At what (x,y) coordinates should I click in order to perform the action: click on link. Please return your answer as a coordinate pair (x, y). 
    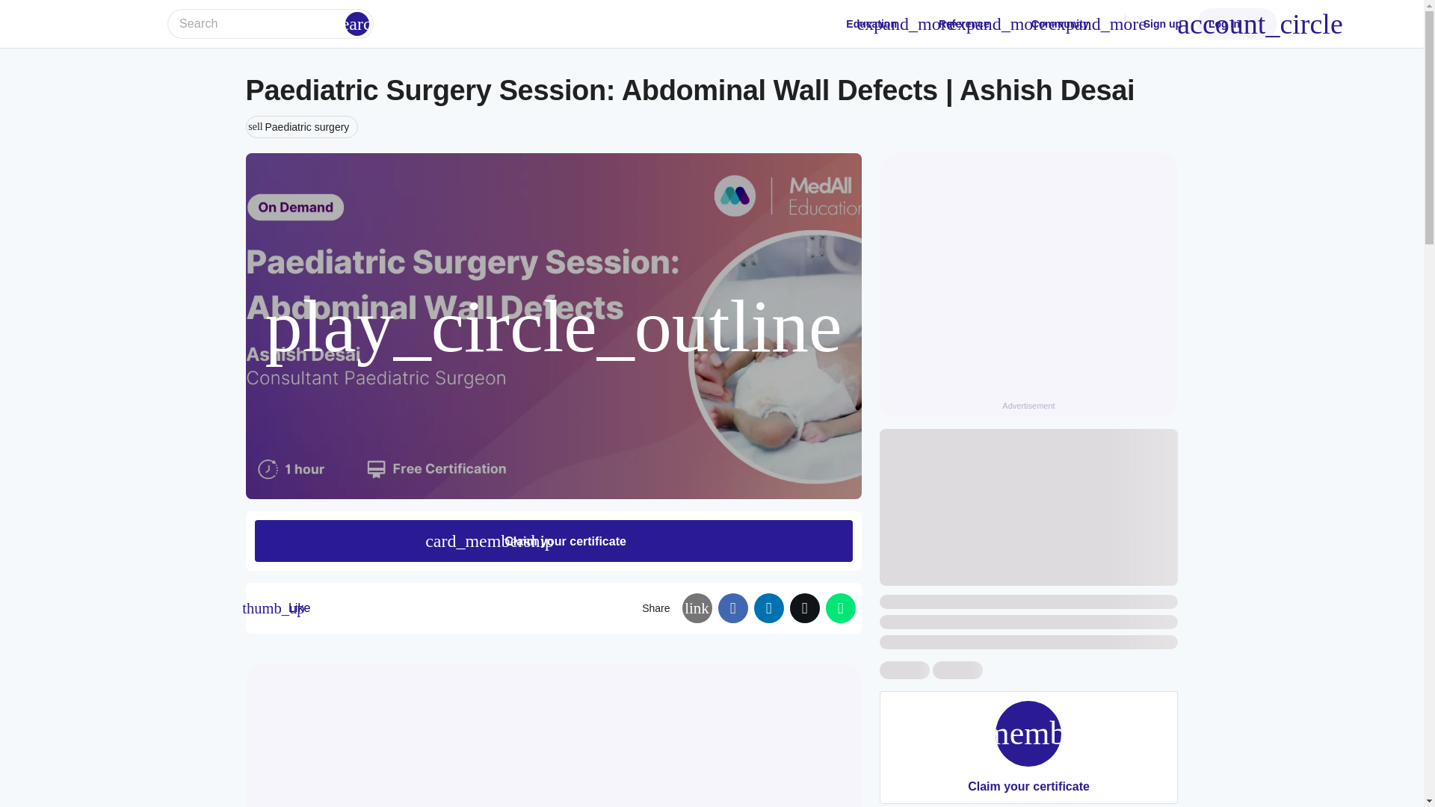
    Looking at the image, I should click on (697, 607).